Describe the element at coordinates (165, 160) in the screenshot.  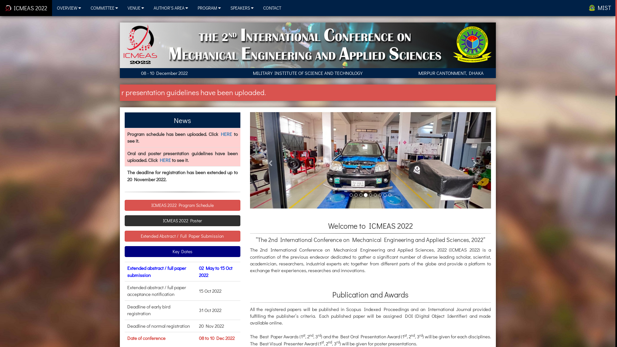
I see `HERE` at that location.